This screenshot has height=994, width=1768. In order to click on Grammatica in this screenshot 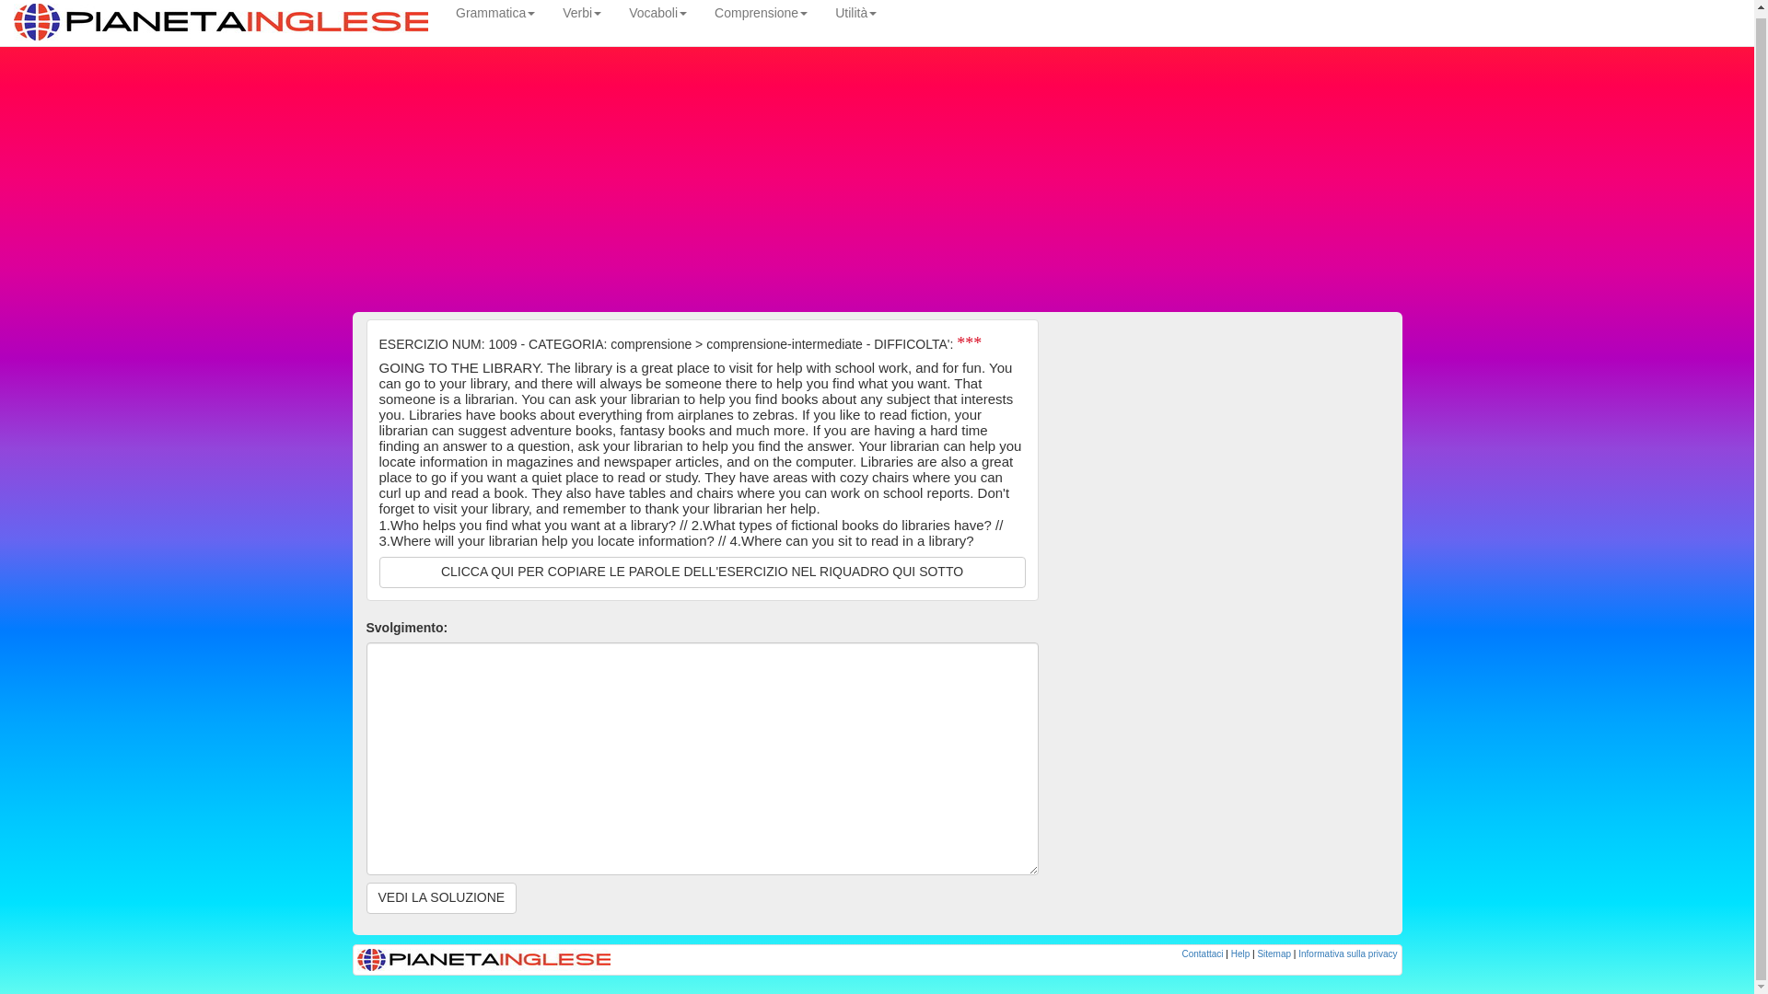, I will do `click(495, 9)`.